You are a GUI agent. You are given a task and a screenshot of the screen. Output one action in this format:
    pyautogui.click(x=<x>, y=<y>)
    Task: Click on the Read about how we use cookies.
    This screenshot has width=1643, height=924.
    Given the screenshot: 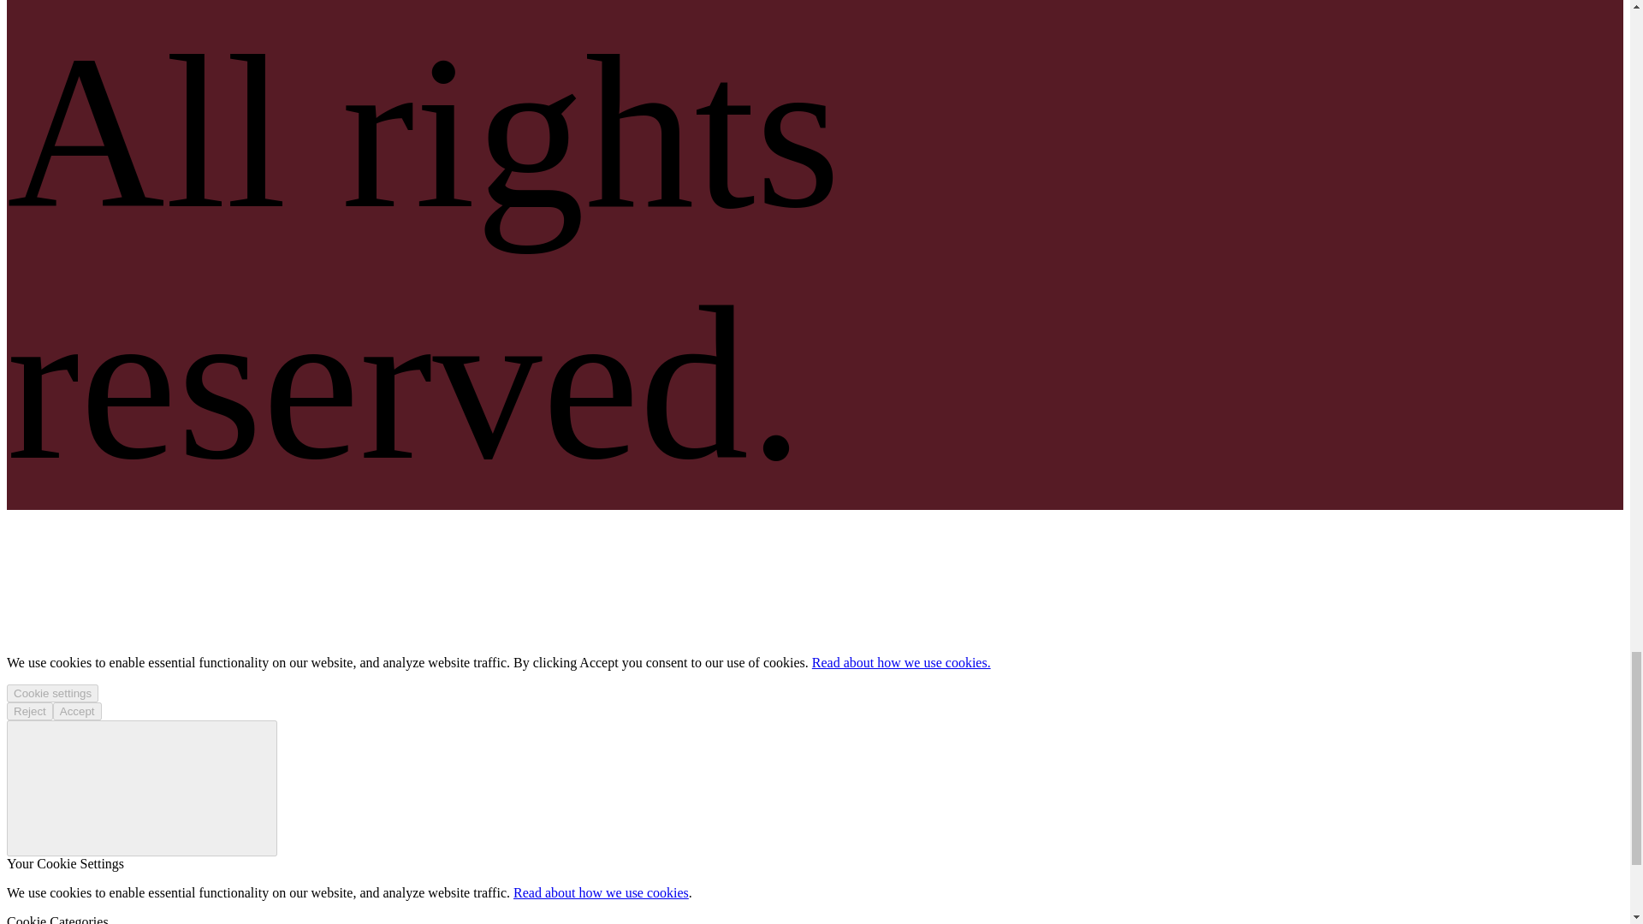 What is the action you would take?
    pyautogui.click(x=900, y=662)
    